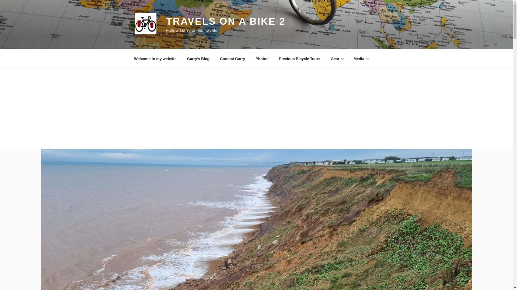  Describe the element at coordinates (337, 59) in the screenshot. I see `Gear` at that location.